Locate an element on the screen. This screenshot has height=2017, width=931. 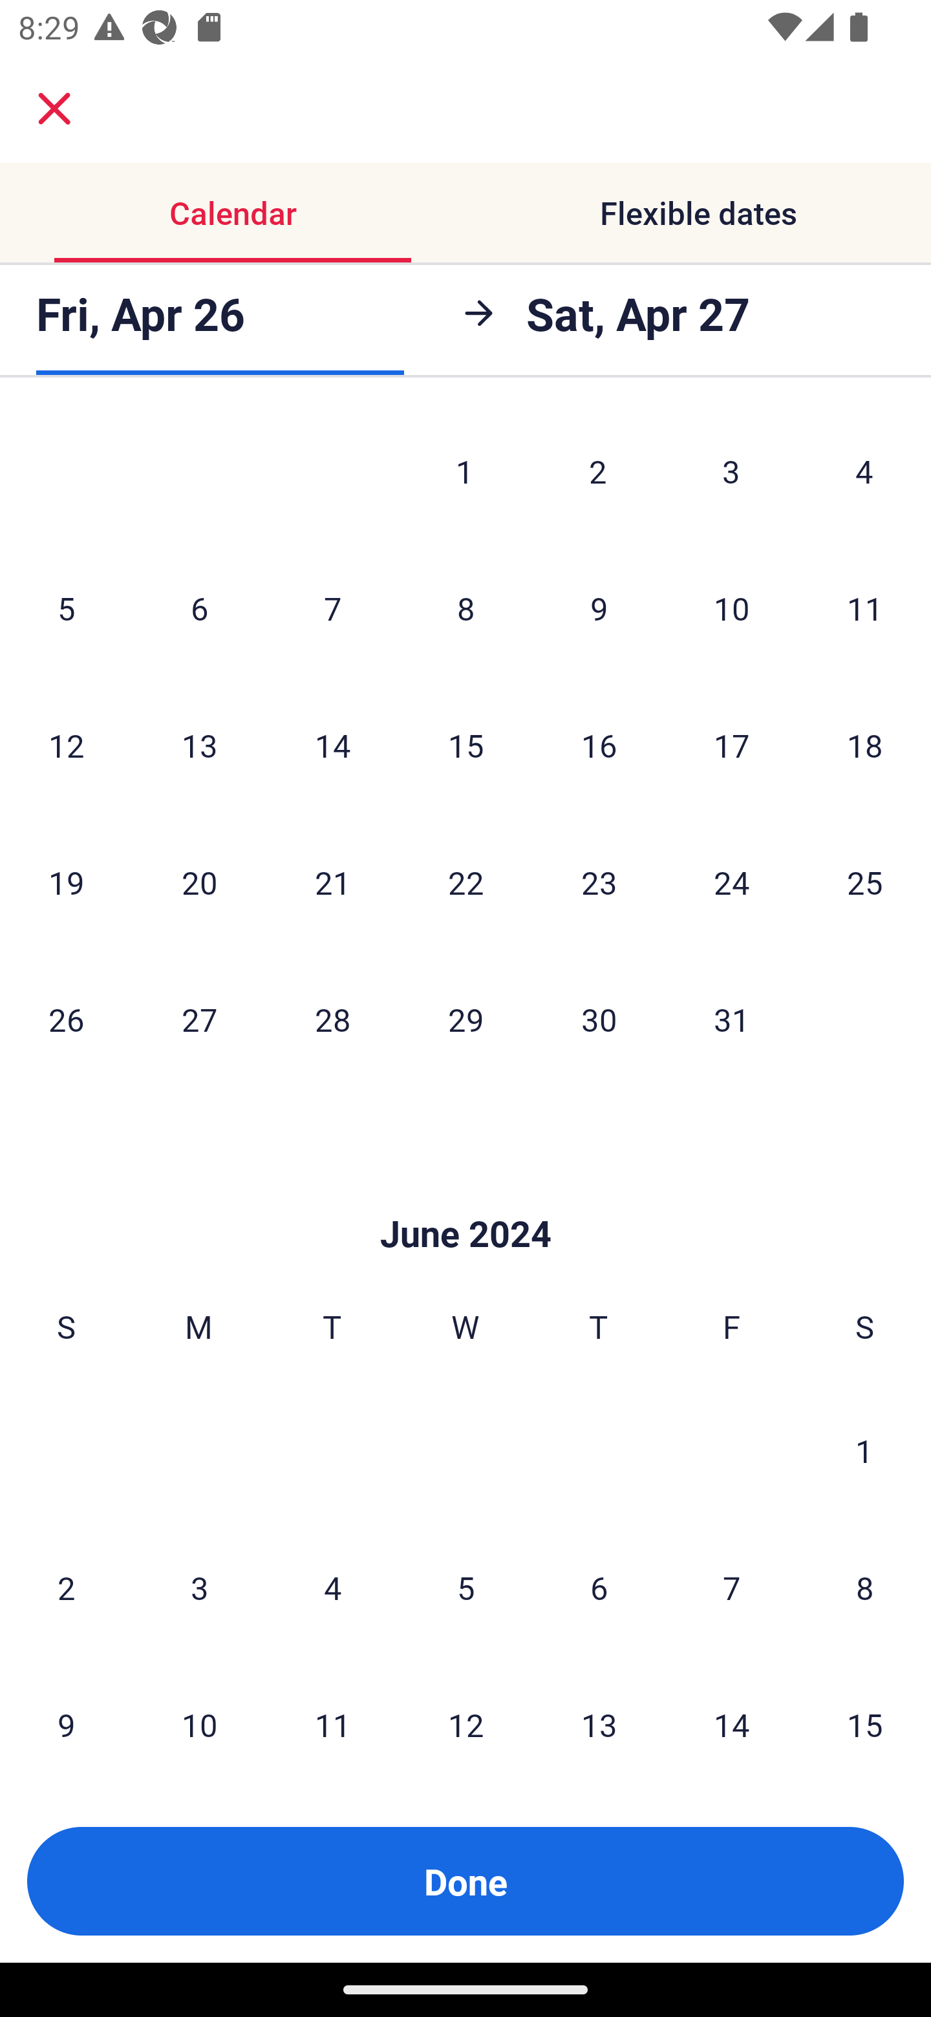
20 Monday, May 20, 2024 is located at coordinates (199, 881).